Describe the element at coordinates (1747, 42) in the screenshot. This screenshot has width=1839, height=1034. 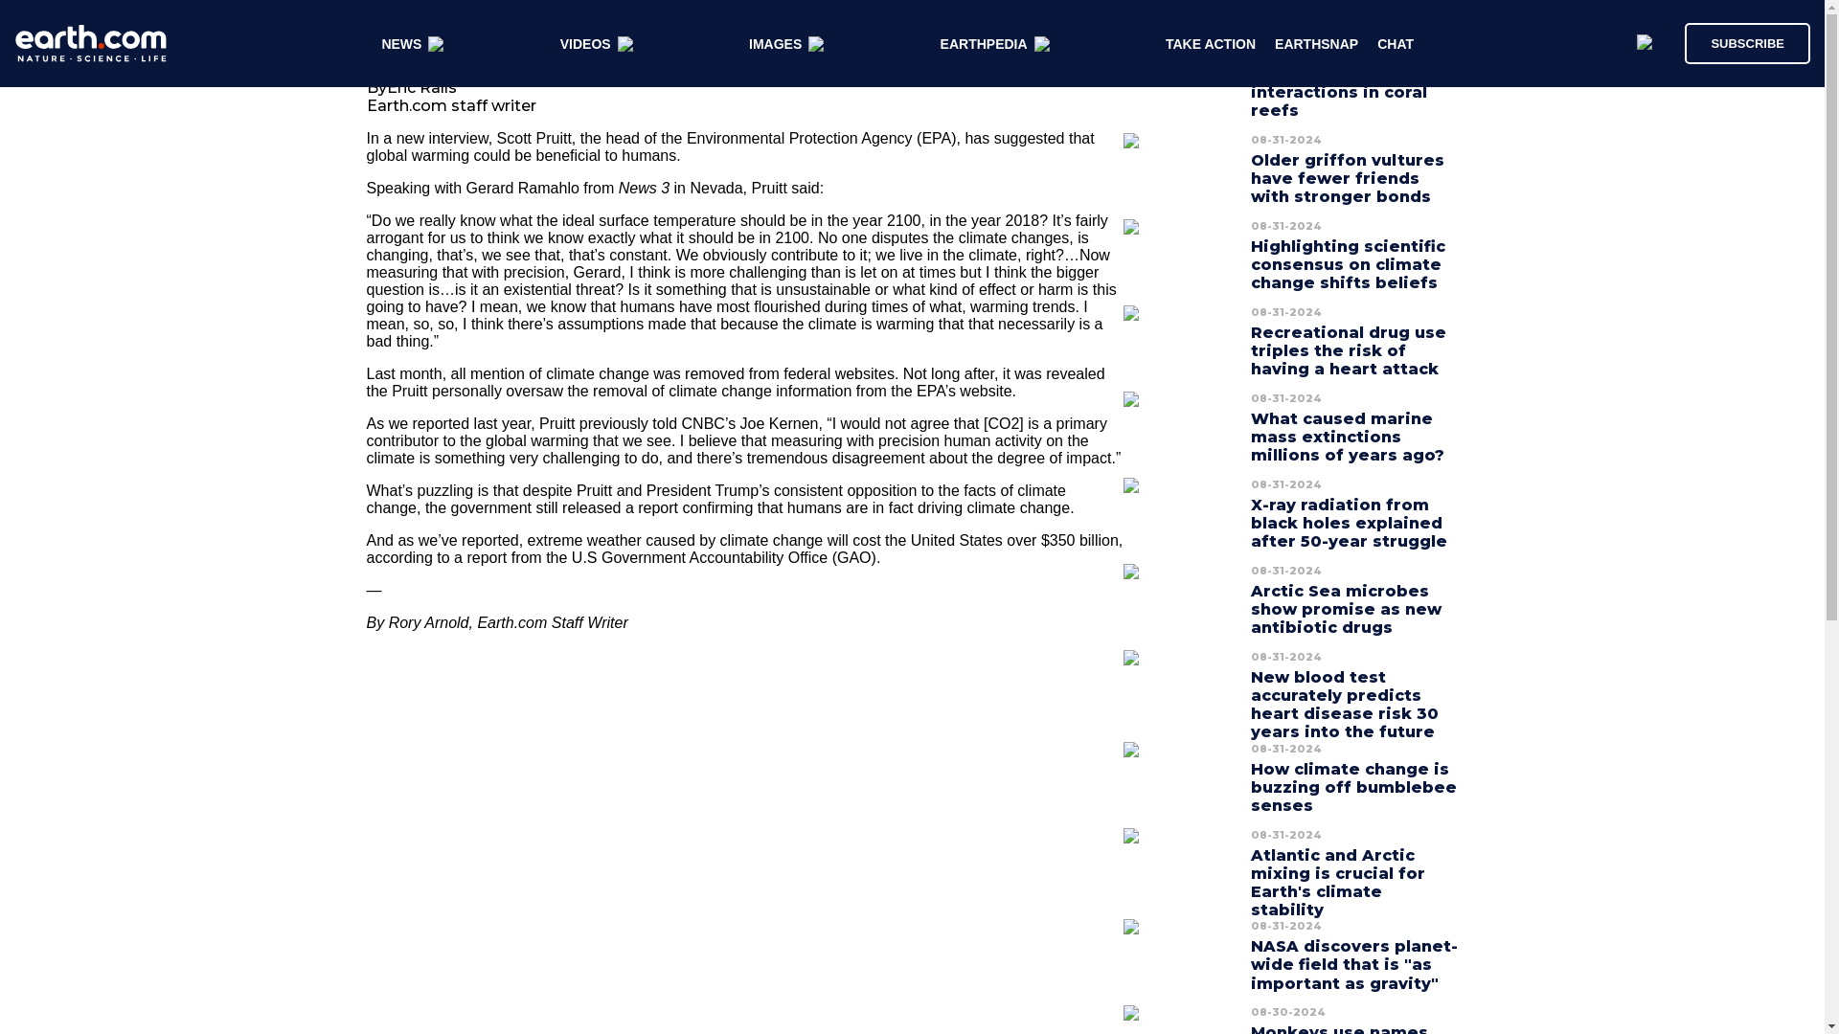
I see `SUBSCRIBE` at that location.